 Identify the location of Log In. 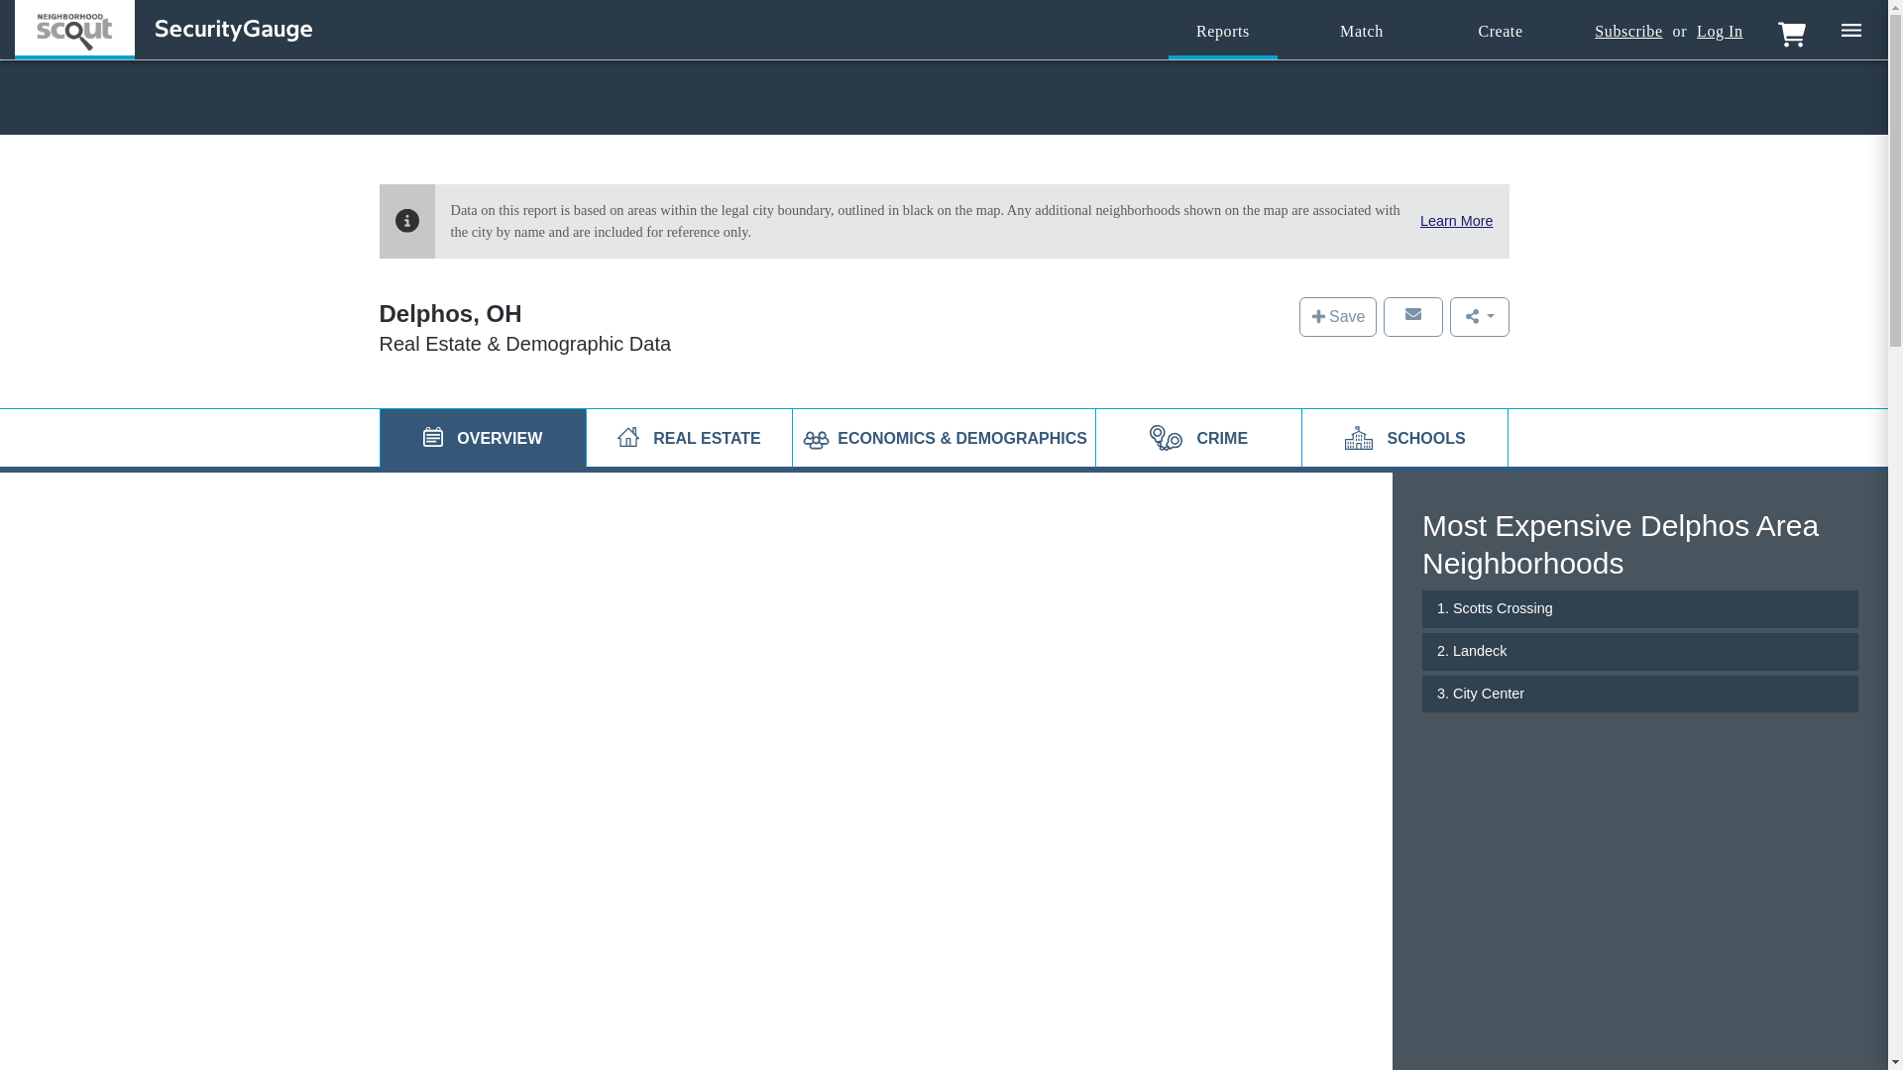
(1720, 32).